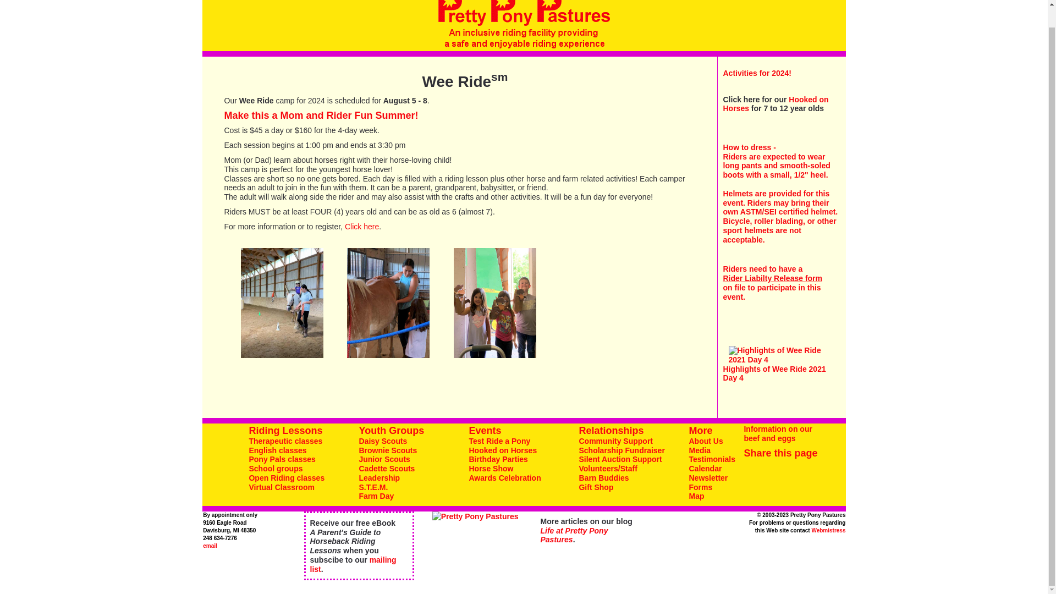 The height and width of the screenshot is (594, 1056). What do you see at coordinates (774, 373) in the screenshot?
I see `Highlights of Wee Ride 2021 Day 4` at bounding box center [774, 373].